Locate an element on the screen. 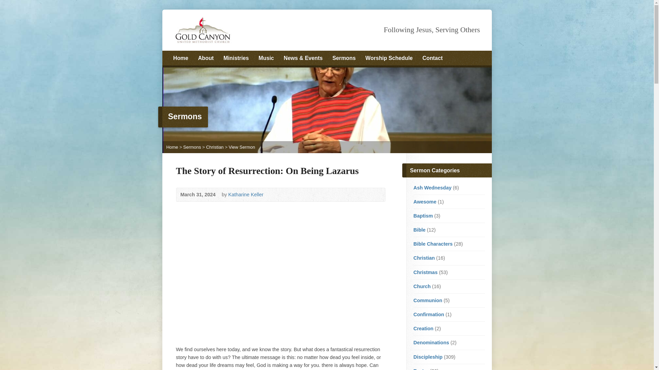 This screenshot has height=370, width=659. Christian is located at coordinates (214, 147).